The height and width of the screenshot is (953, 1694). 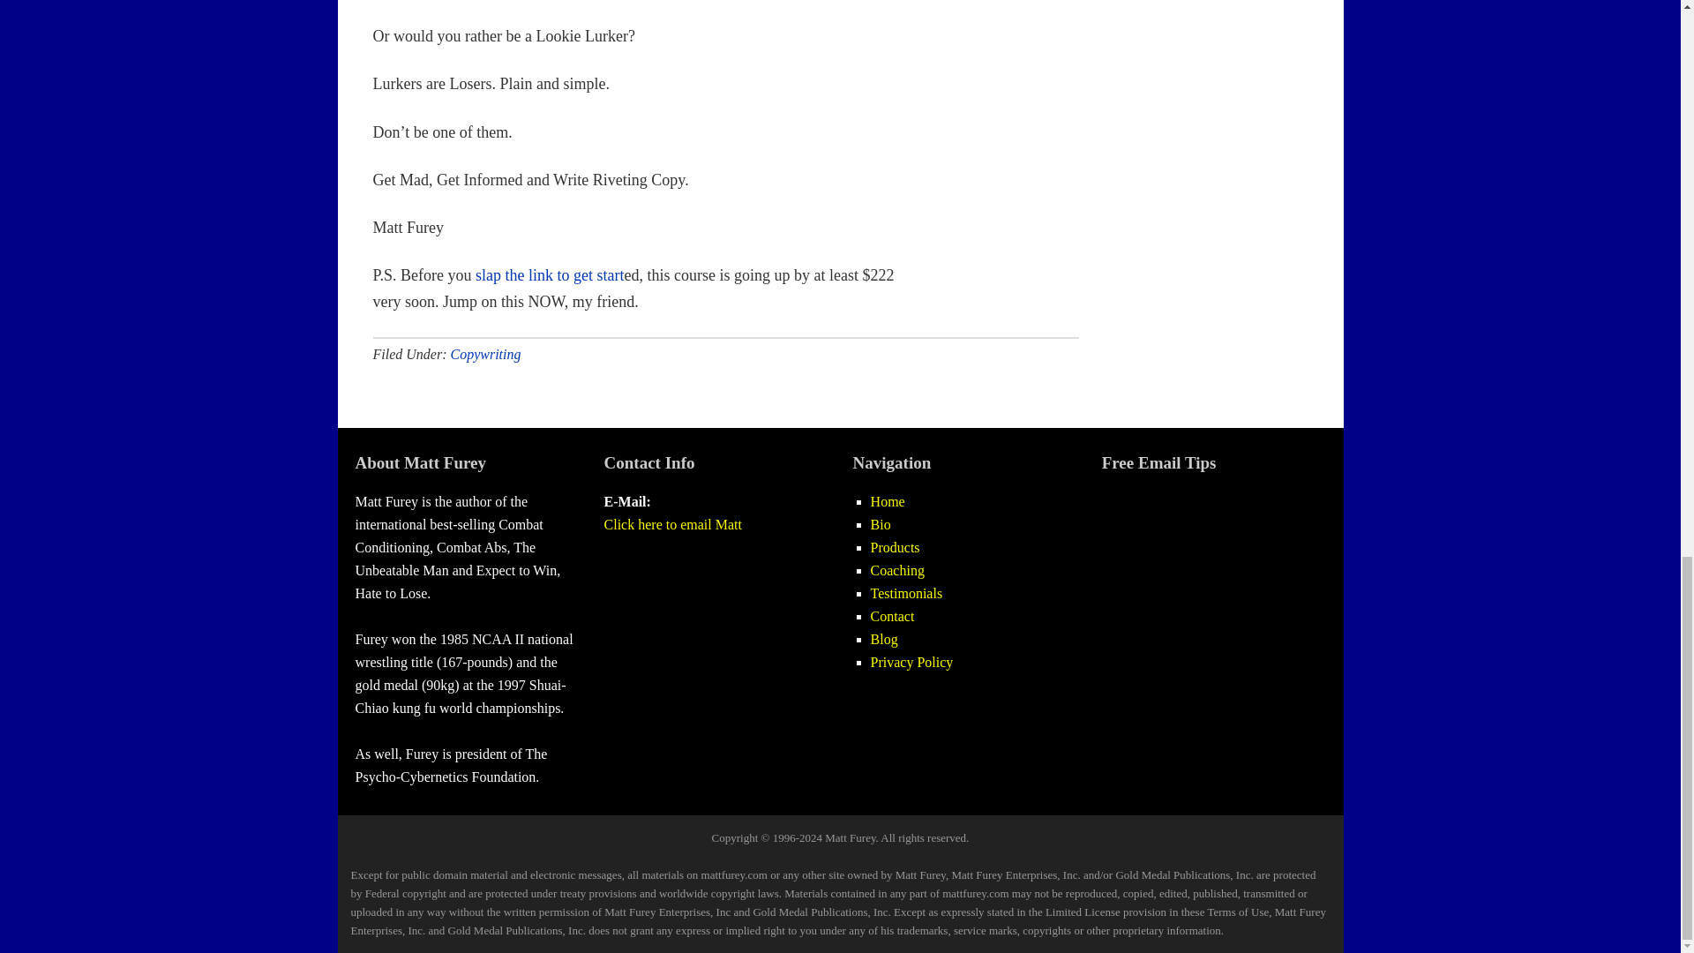 What do you see at coordinates (485, 355) in the screenshot?
I see `Copywriting` at bounding box center [485, 355].